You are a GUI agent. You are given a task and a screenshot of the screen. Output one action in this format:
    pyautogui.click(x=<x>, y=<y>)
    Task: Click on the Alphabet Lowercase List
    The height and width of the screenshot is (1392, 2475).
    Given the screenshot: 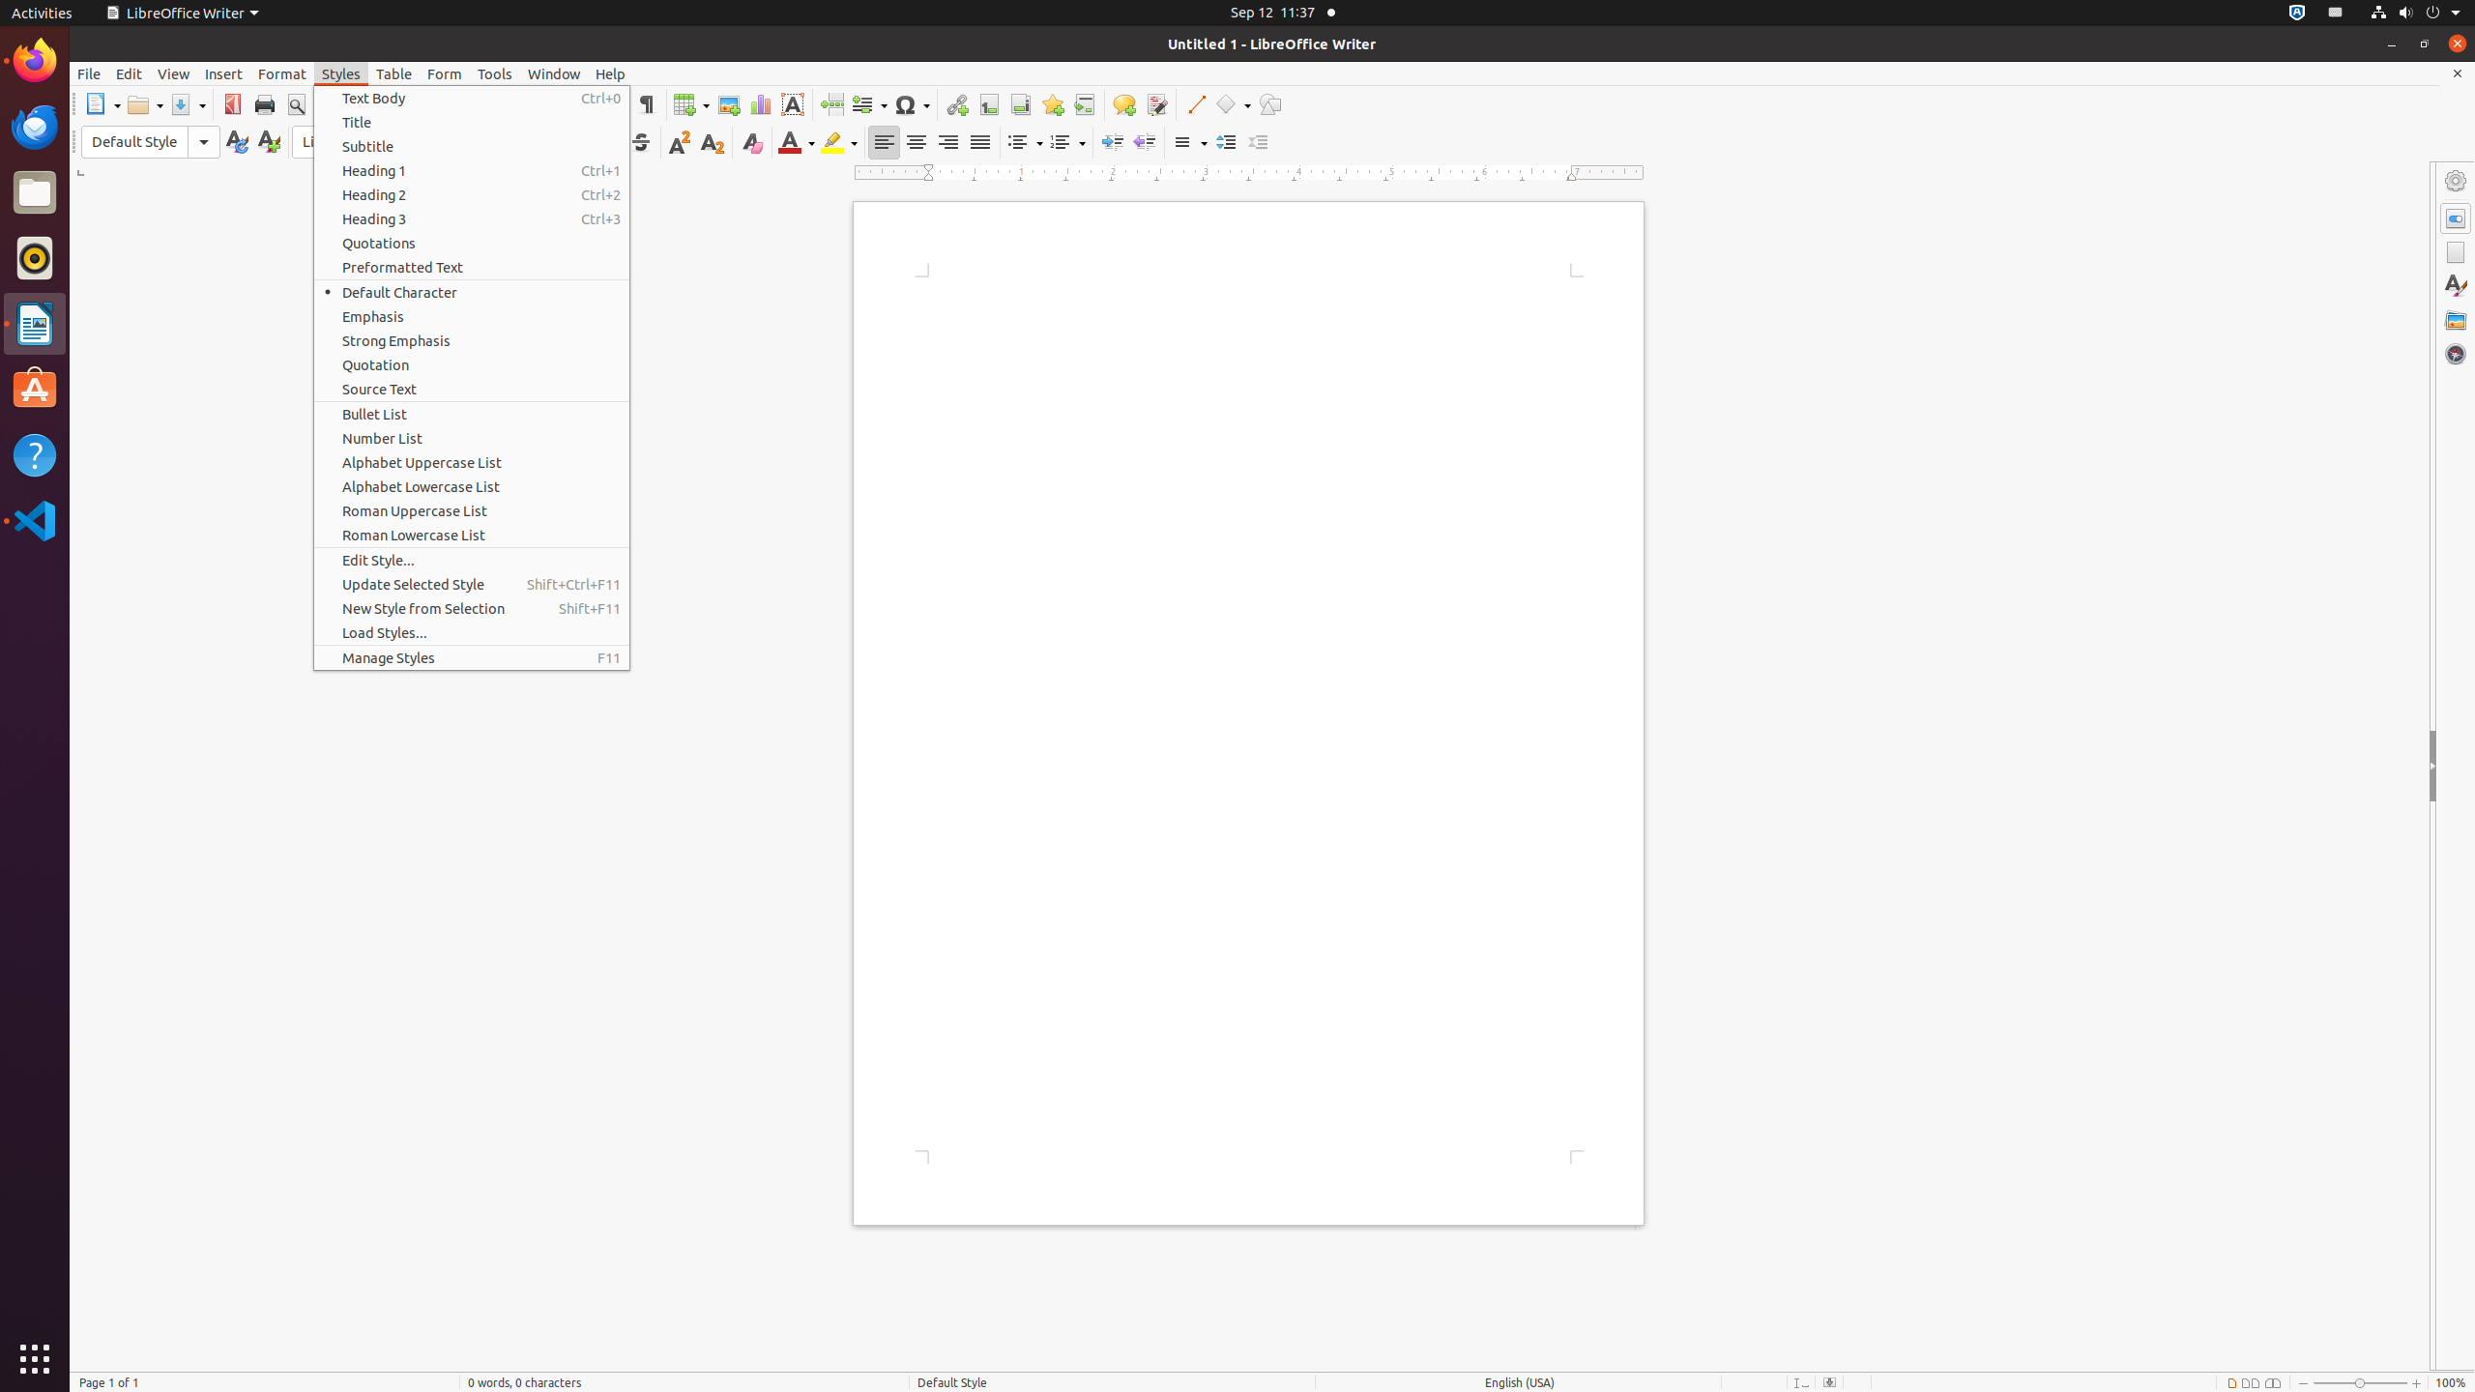 What is the action you would take?
    pyautogui.click(x=472, y=487)
    